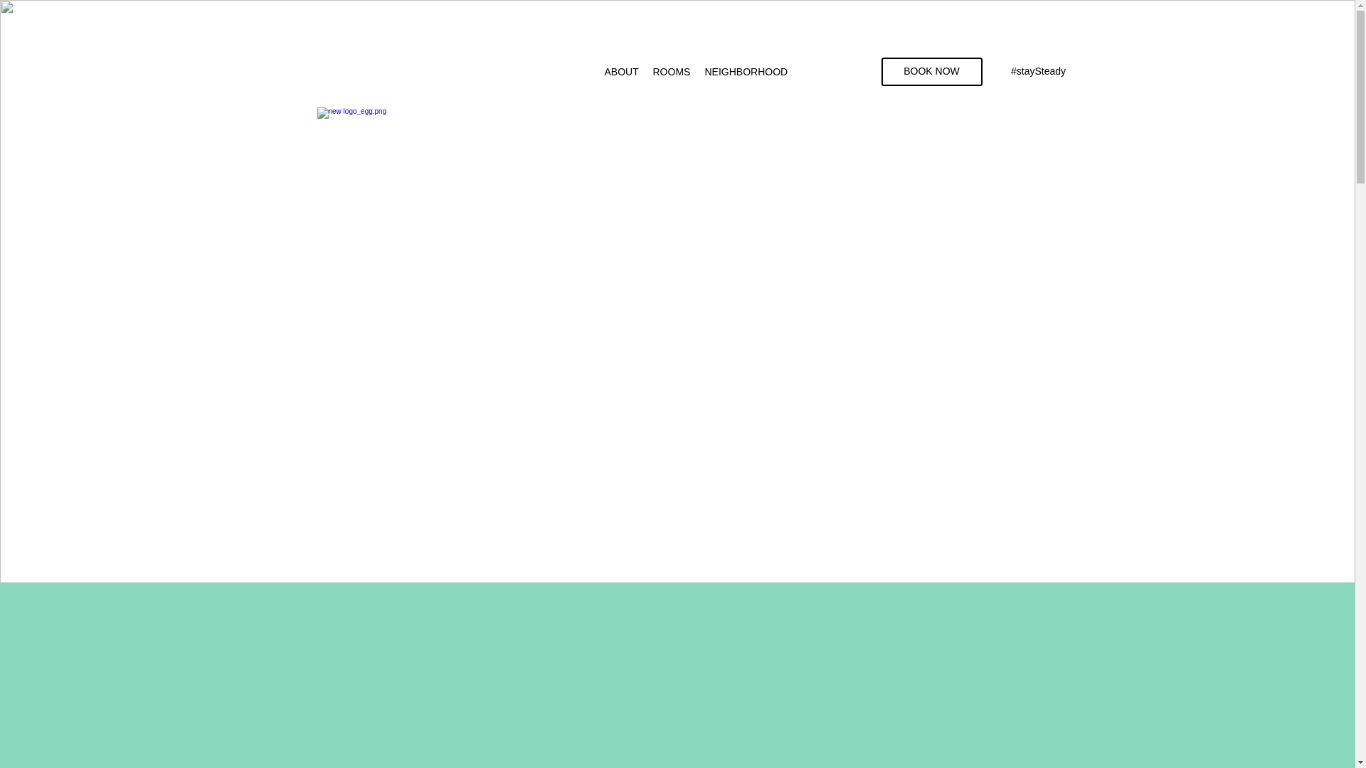  What do you see at coordinates (746, 71) in the screenshot?
I see `NEIGHBORHOOD` at bounding box center [746, 71].